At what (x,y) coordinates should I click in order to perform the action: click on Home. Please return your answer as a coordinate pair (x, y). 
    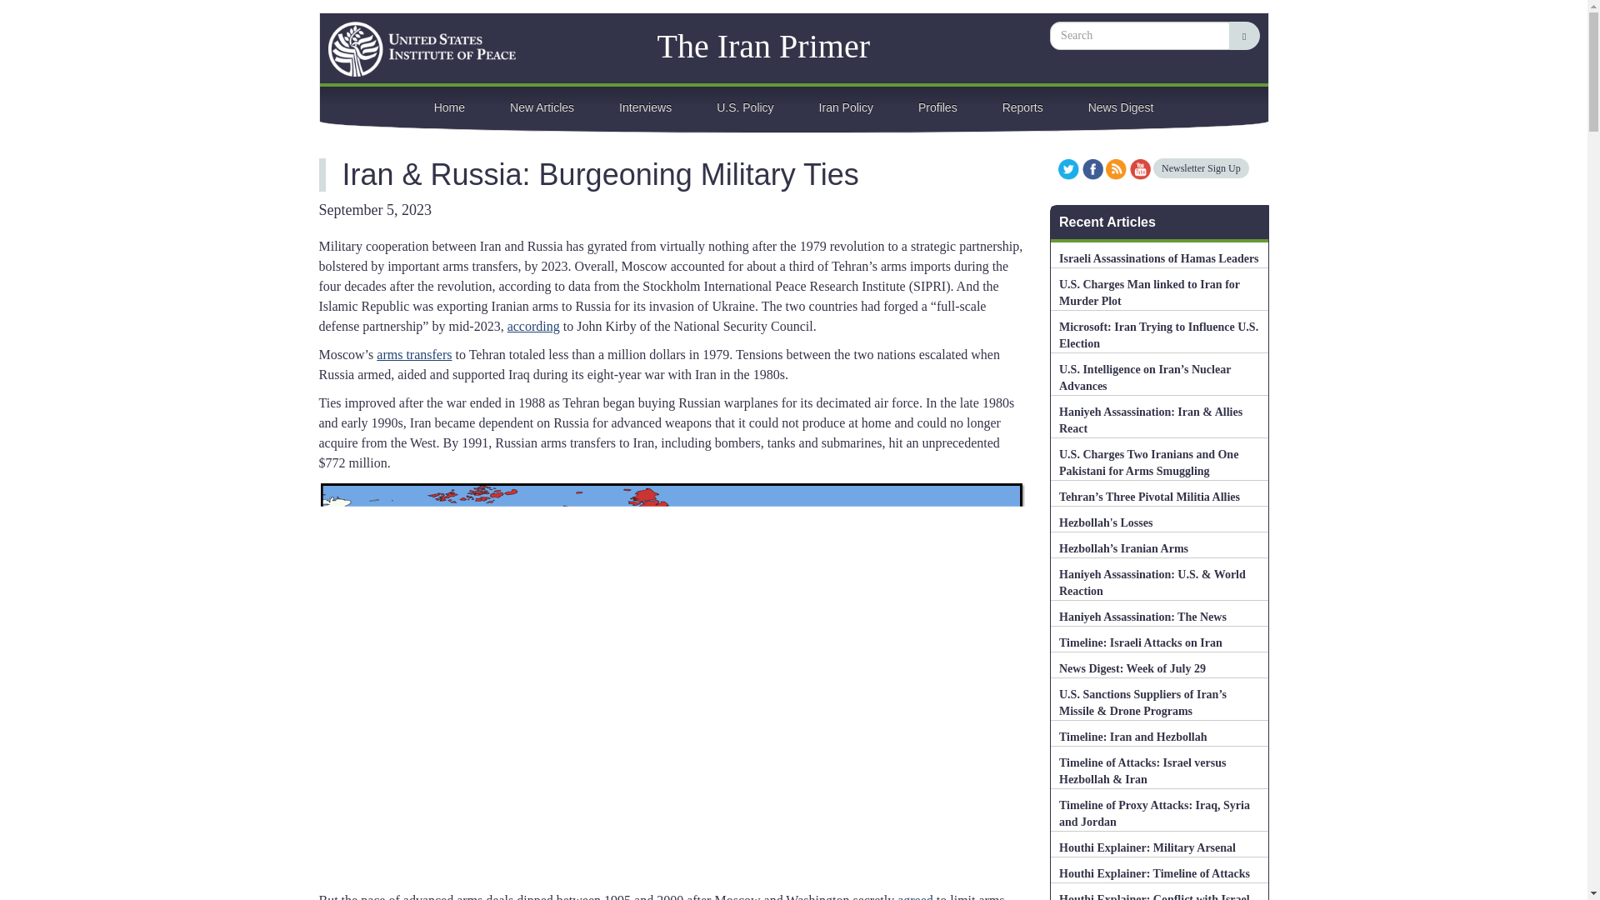
    Looking at the image, I should click on (413, 48).